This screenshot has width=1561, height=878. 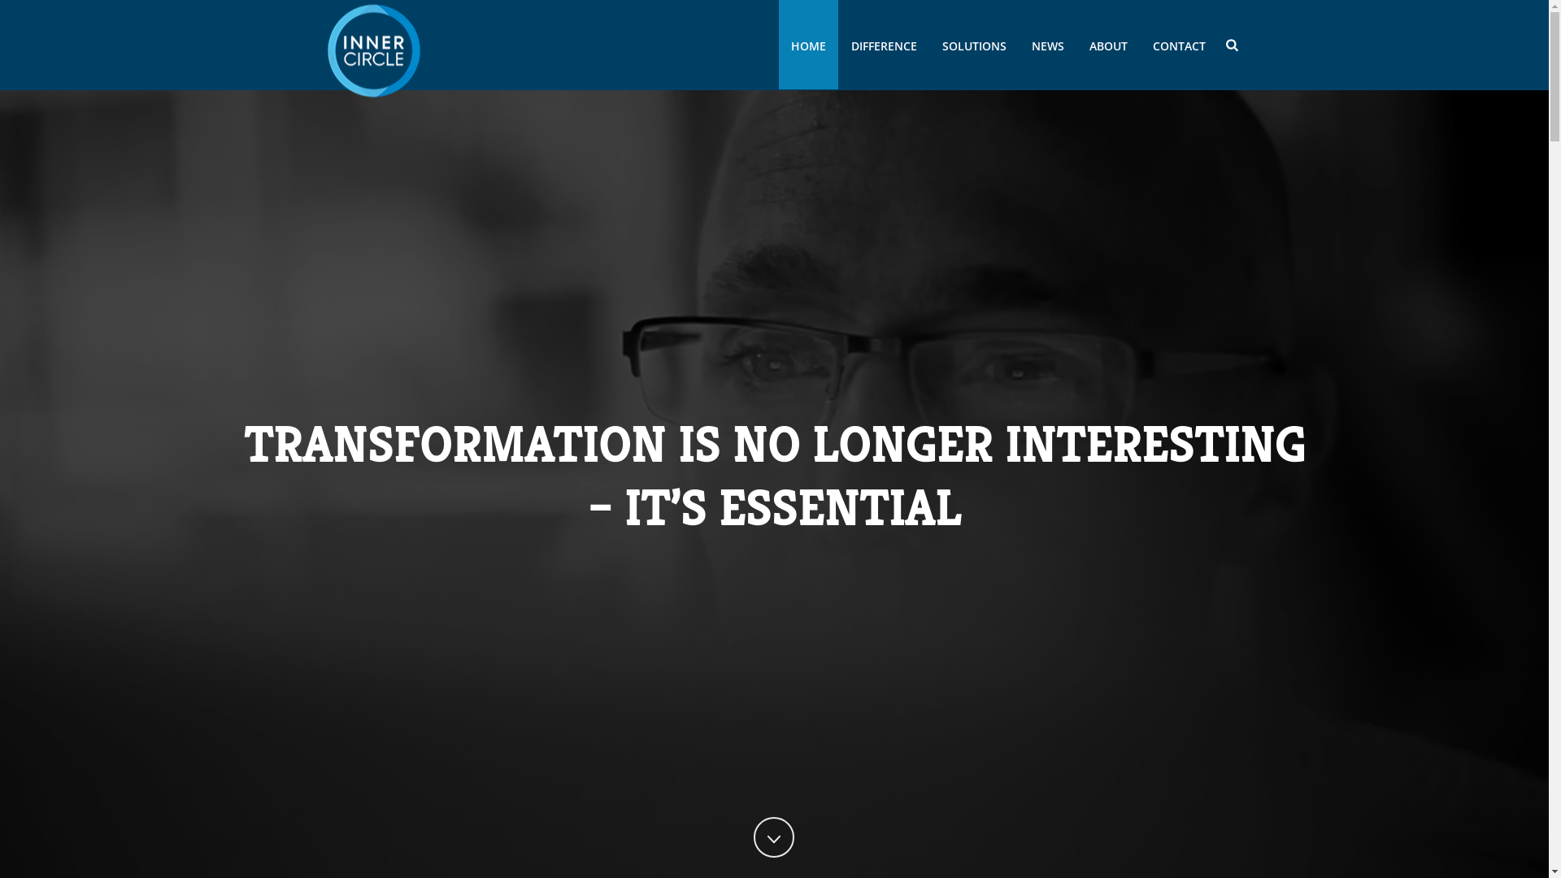 I want to click on DIFFERENCE, so click(x=885, y=45).